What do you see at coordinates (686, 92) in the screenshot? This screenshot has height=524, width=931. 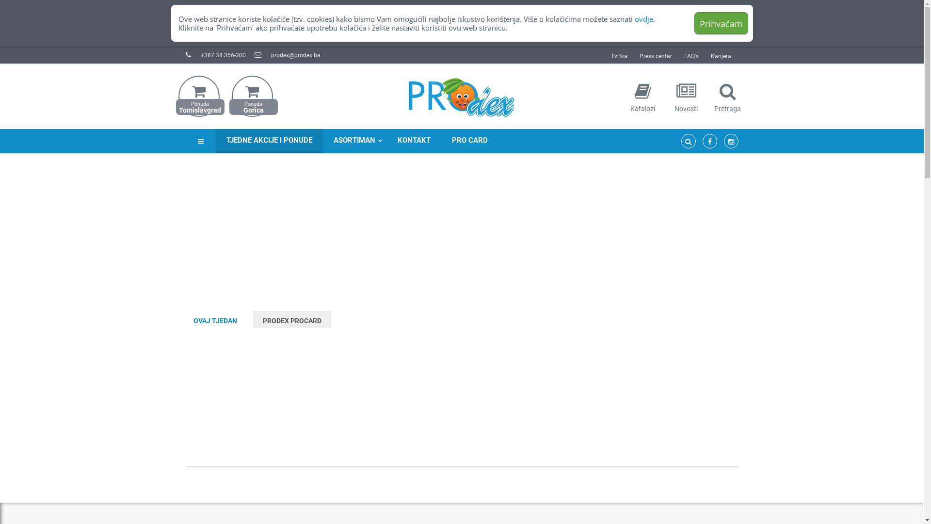 I see `Novosti` at bounding box center [686, 92].